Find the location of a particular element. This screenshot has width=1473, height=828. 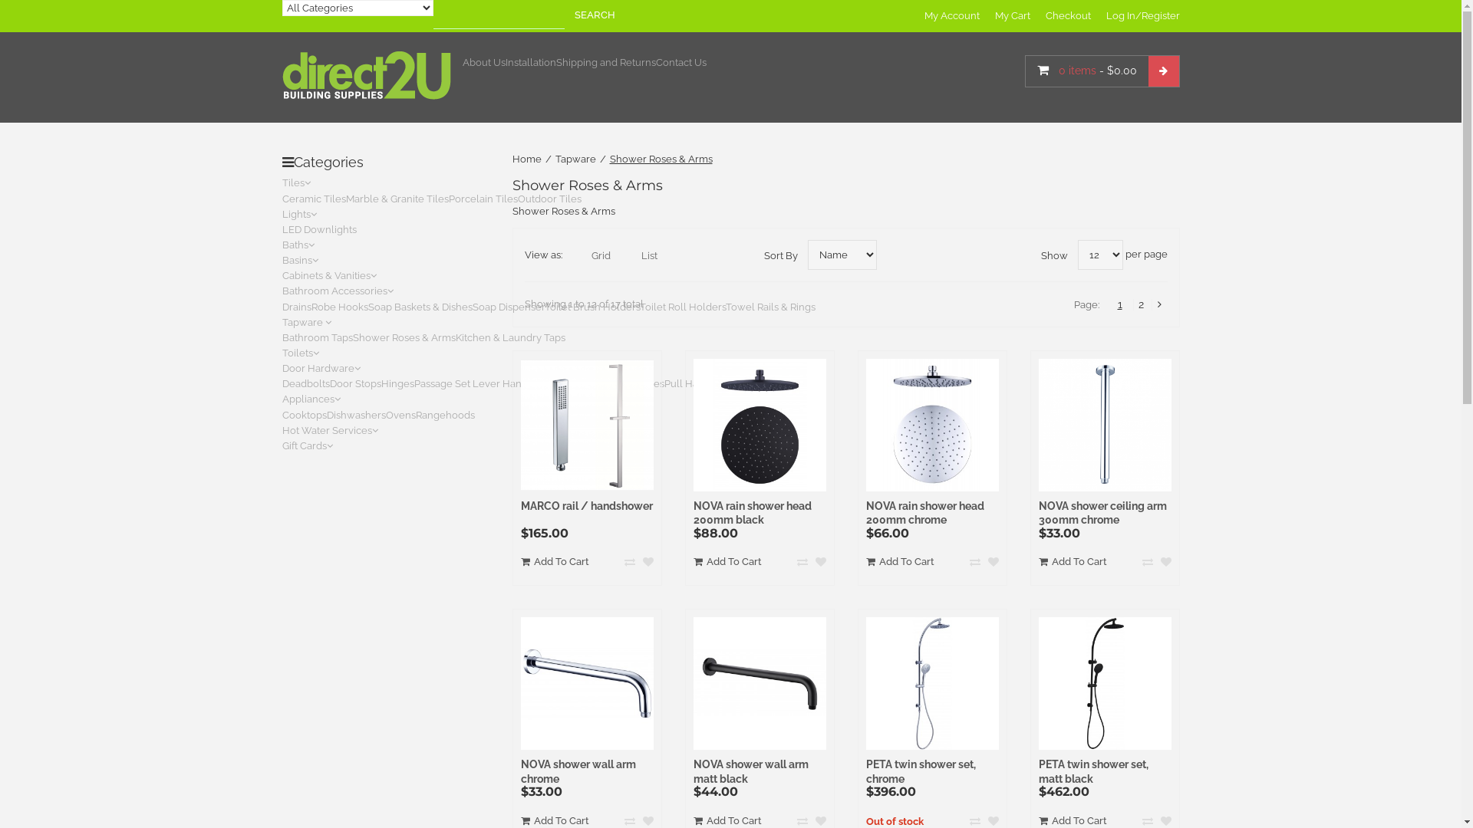

Rangehoods is located at coordinates (445, 416).